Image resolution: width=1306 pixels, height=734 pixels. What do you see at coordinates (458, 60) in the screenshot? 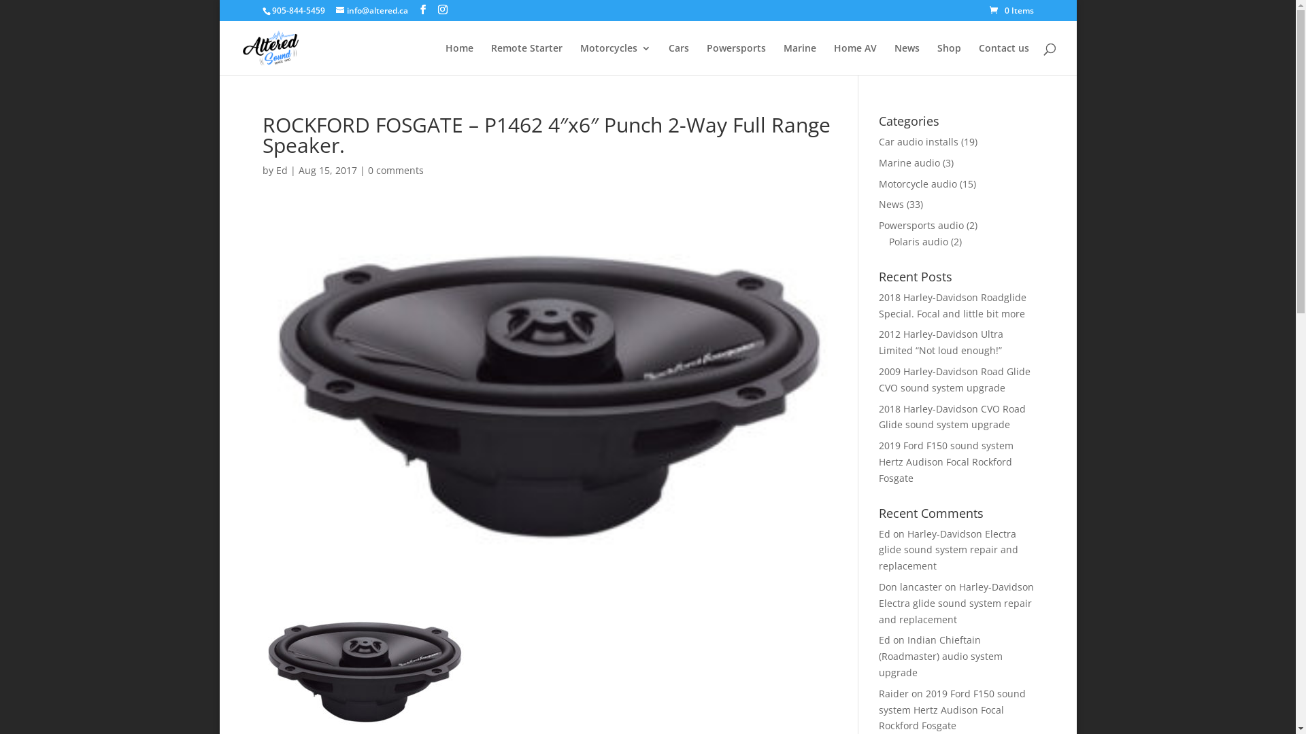
I see `Home` at bounding box center [458, 60].